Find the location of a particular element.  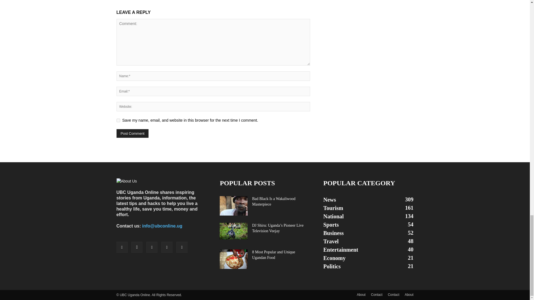

Post Comment is located at coordinates (132, 133).